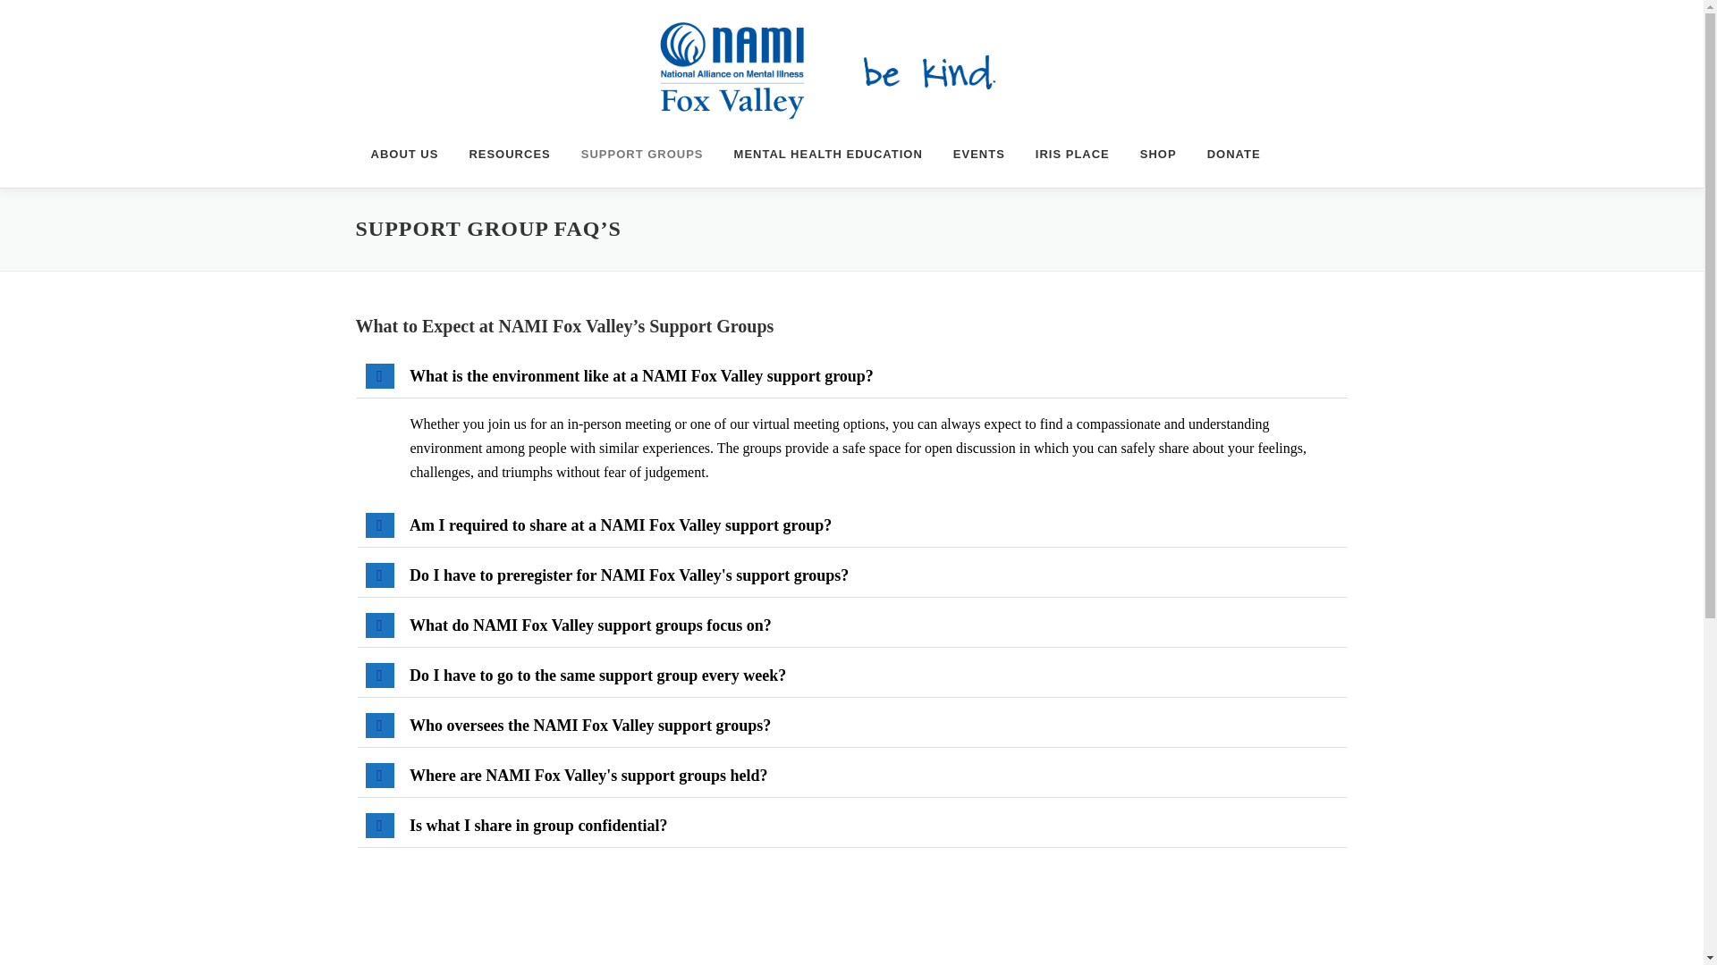  I want to click on Where are NAMI Fox Valley's support groups held?, so click(850, 776).